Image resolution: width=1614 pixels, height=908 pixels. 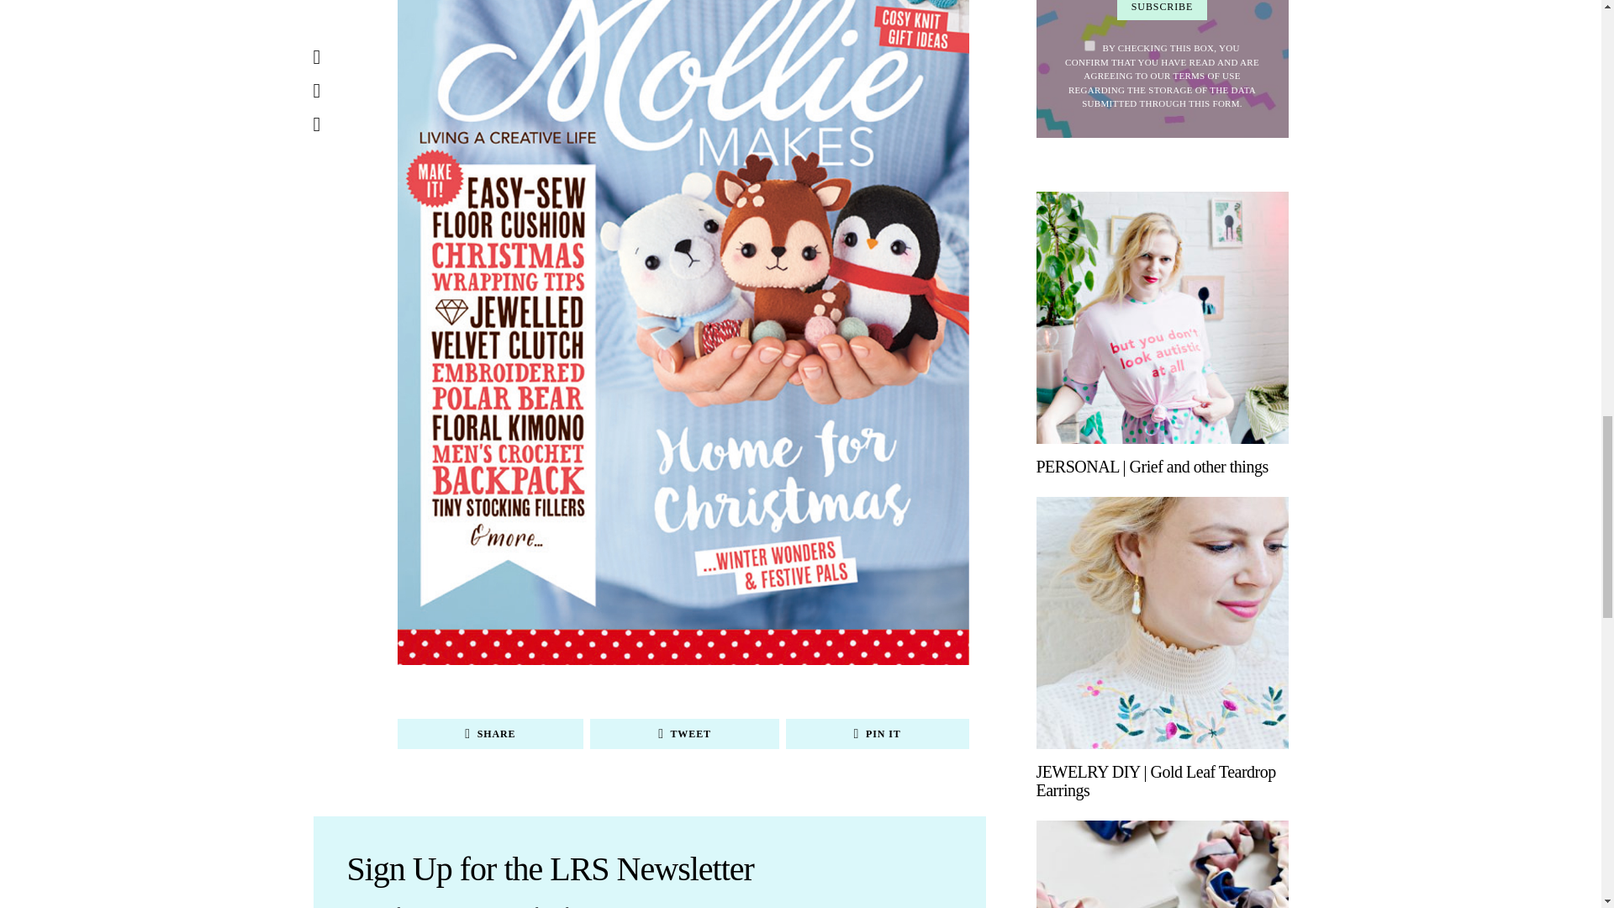 I want to click on on, so click(x=1089, y=45).